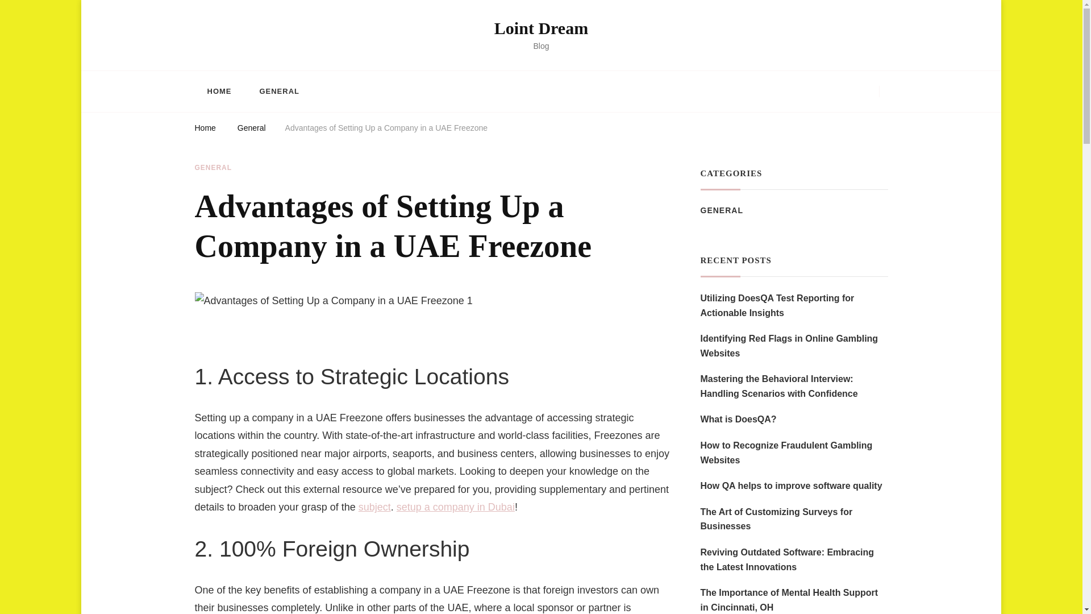  What do you see at coordinates (252, 130) in the screenshot?
I see `General` at bounding box center [252, 130].